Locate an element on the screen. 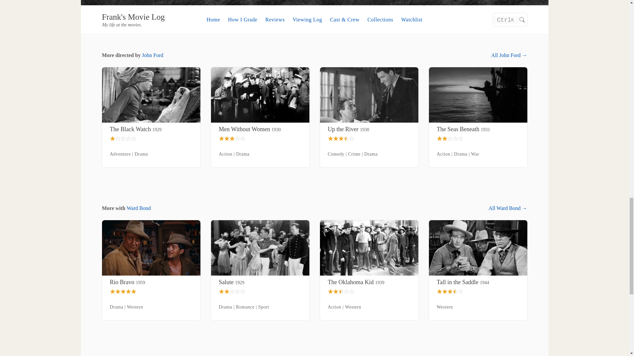  Ward Bond is located at coordinates (139, 208).